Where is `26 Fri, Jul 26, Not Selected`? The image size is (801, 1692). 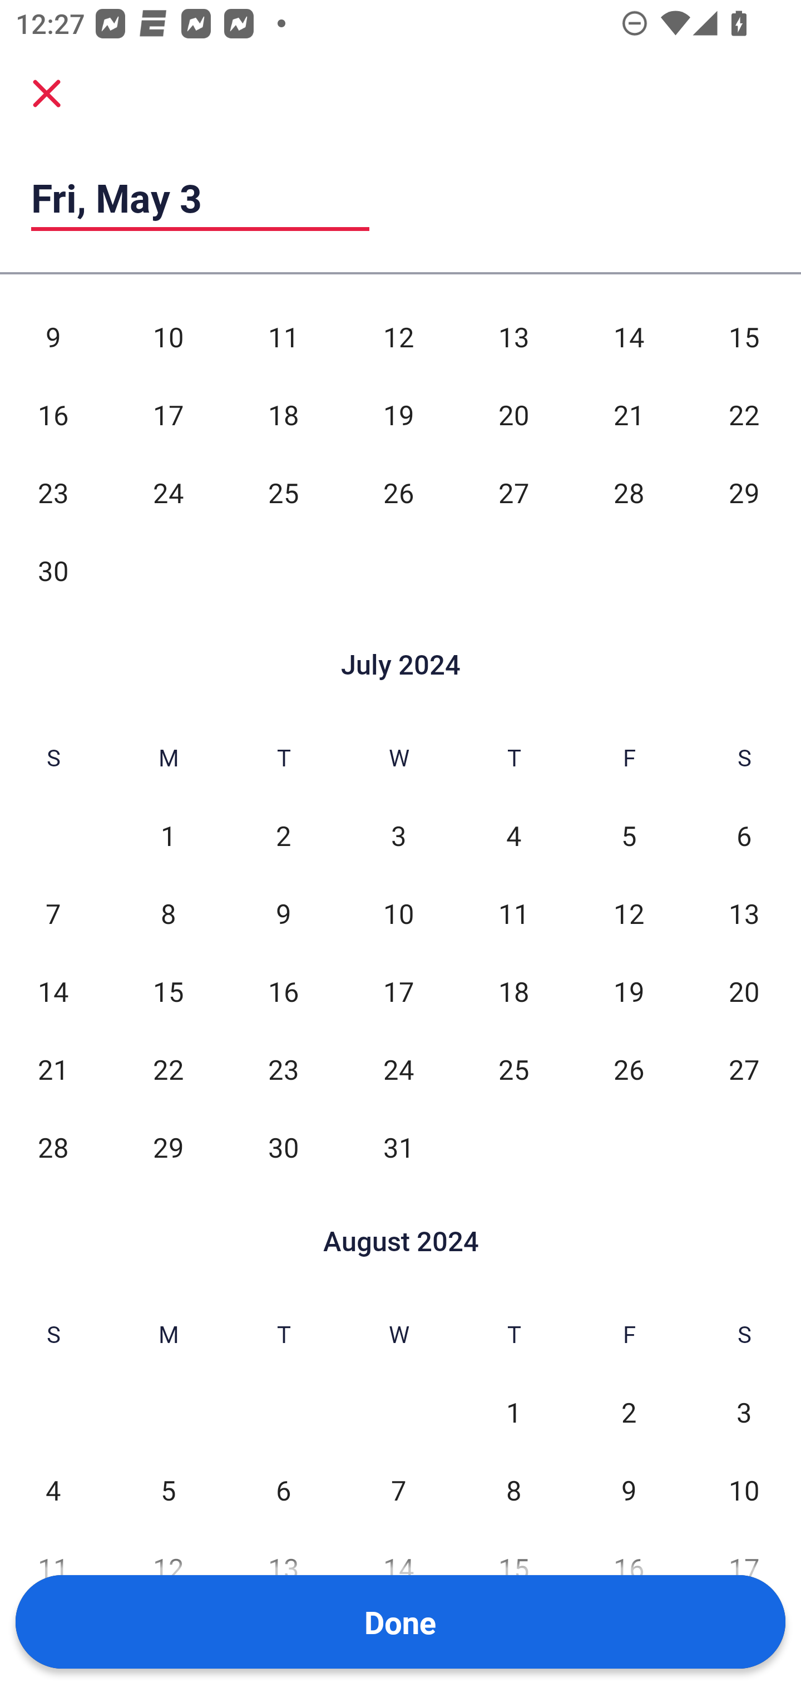
26 Fri, Jul 26, Not Selected is located at coordinates (629, 1069).